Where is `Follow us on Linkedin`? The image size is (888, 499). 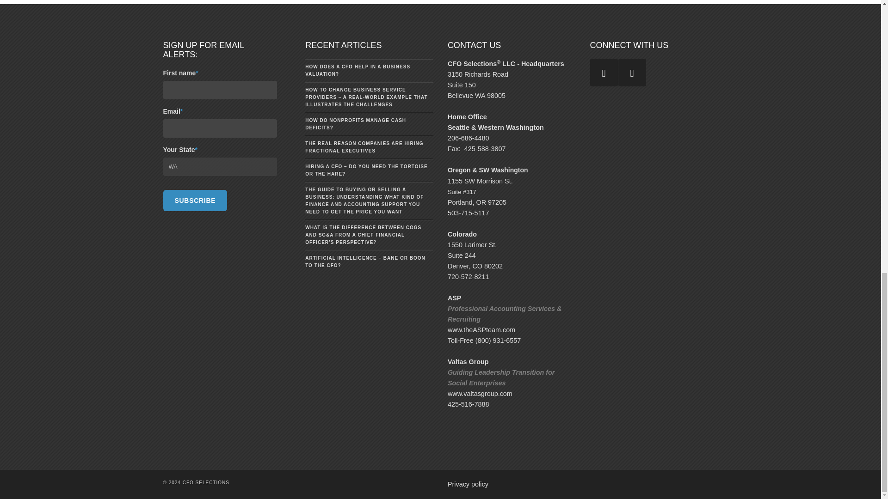 Follow us on Linkedin is located at coordinates (632, 72).